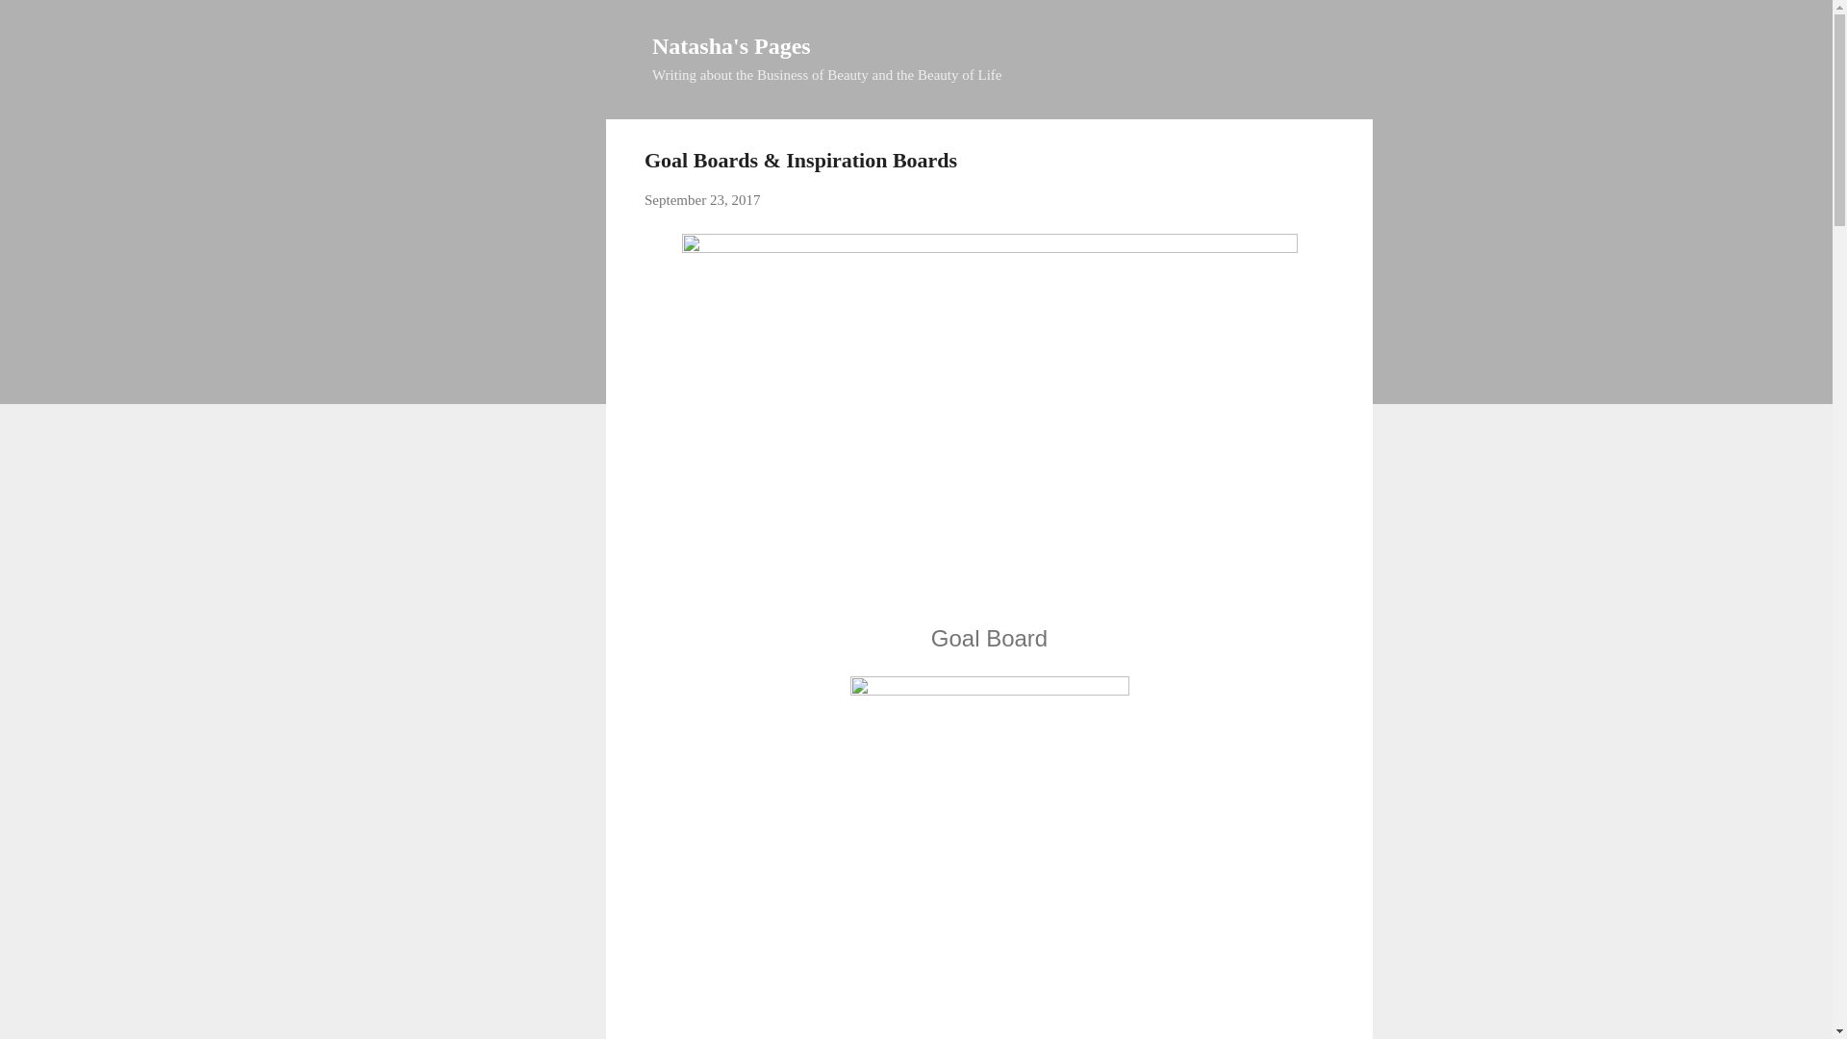 This screenshot has width=1847, height=1039. What do you see at coordinates (702, 200) in the screenshot?
I see `September 23, 2017` at bounding box center [702, 200].